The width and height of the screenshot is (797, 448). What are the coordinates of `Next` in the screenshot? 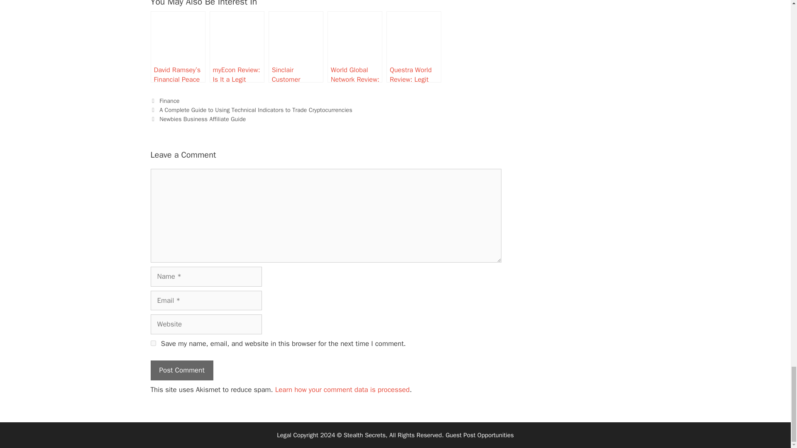 It's located at (198, 119).